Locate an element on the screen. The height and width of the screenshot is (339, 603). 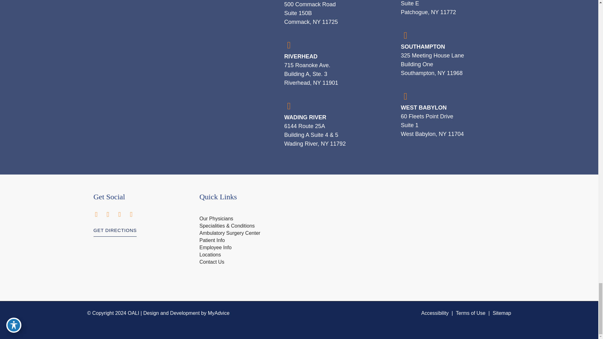
Map Location is located at coordinates (405, 218).